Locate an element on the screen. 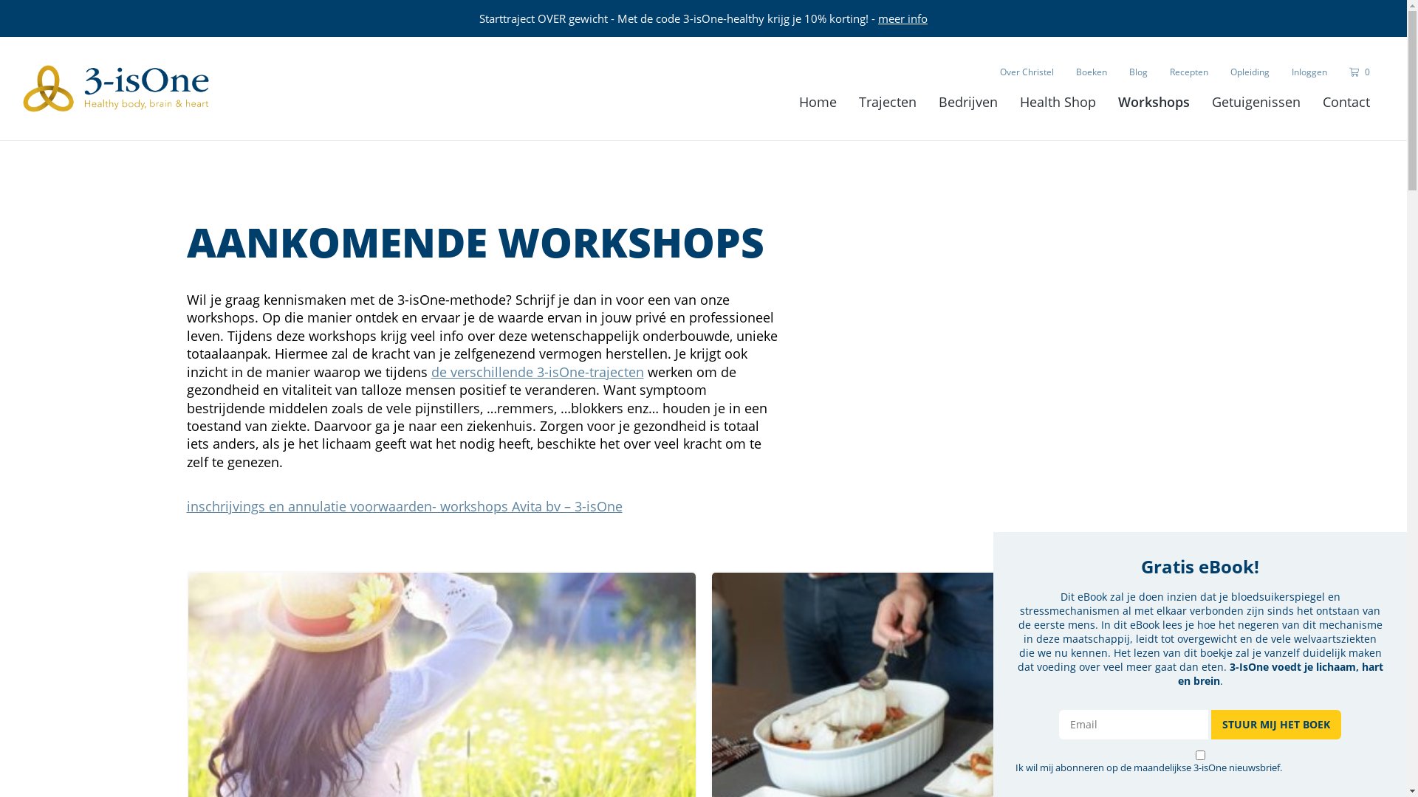  Home is located at coordinates (818, 102).